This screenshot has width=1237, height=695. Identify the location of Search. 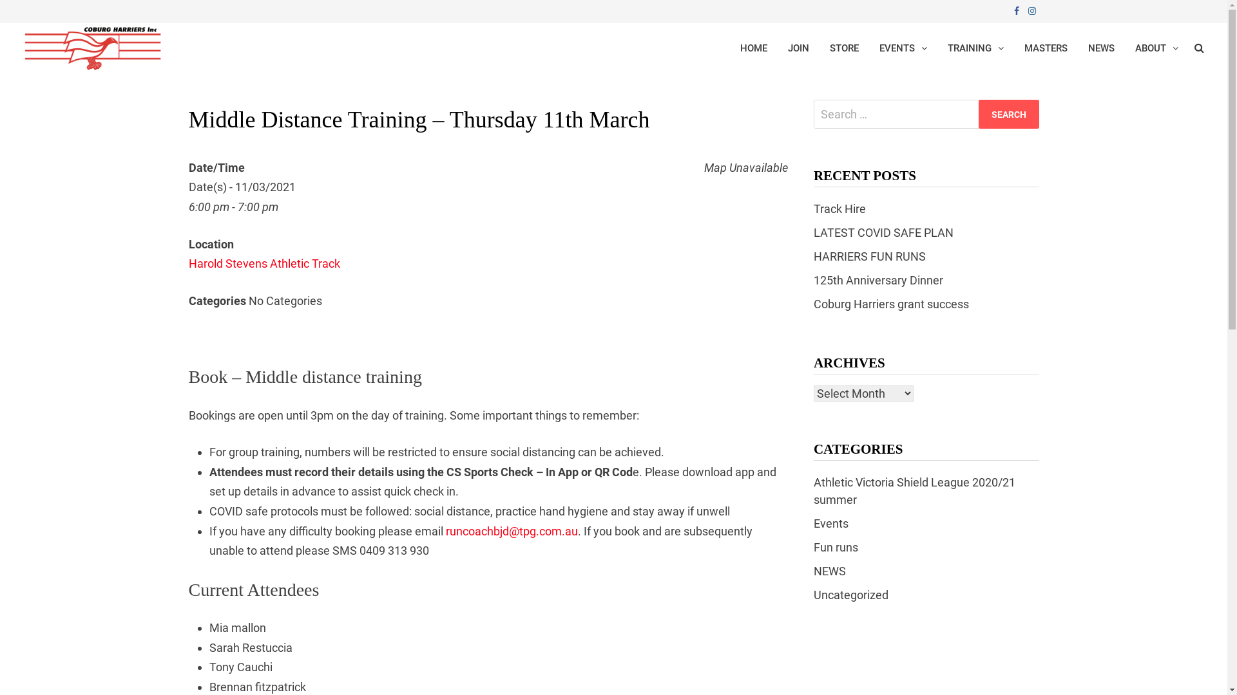
(1008, 115).